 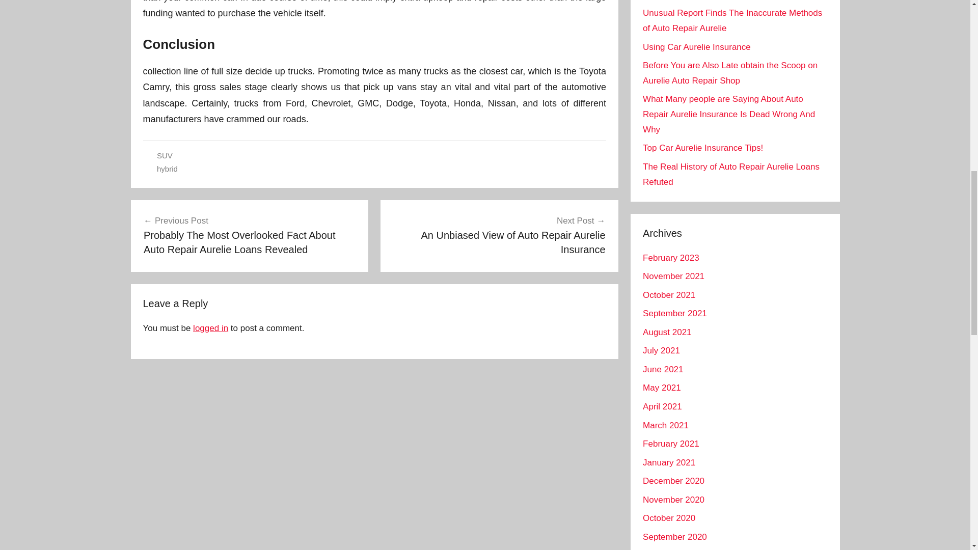 What do you see at coordinates (670, 258) in the screenshot?
I see `February 2023` at bounding box center [670, 258].